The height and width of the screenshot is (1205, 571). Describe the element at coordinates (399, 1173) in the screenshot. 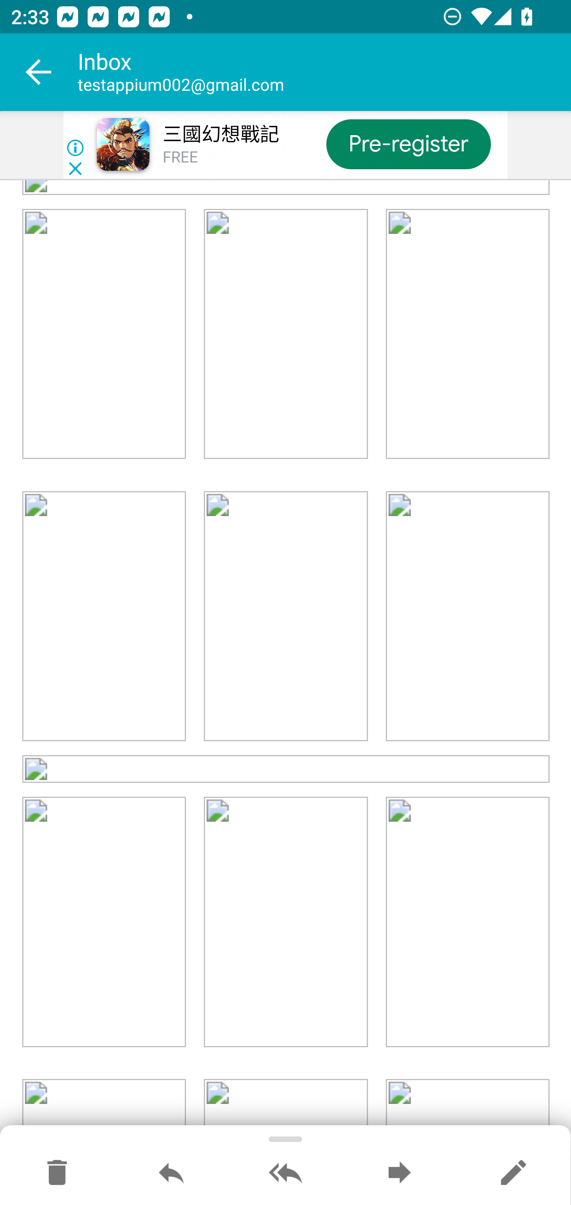

I see `Forward` at that location.